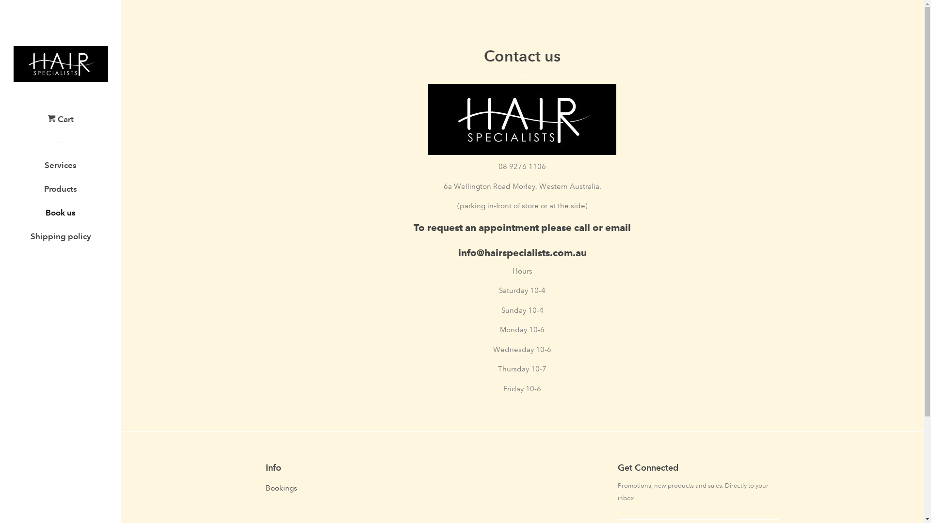 The height and width of the screenshot is (523, 931). What do you see at coordinates (892, 64) in the screenshot?
I see `Close` at bounding box center [892, 64].